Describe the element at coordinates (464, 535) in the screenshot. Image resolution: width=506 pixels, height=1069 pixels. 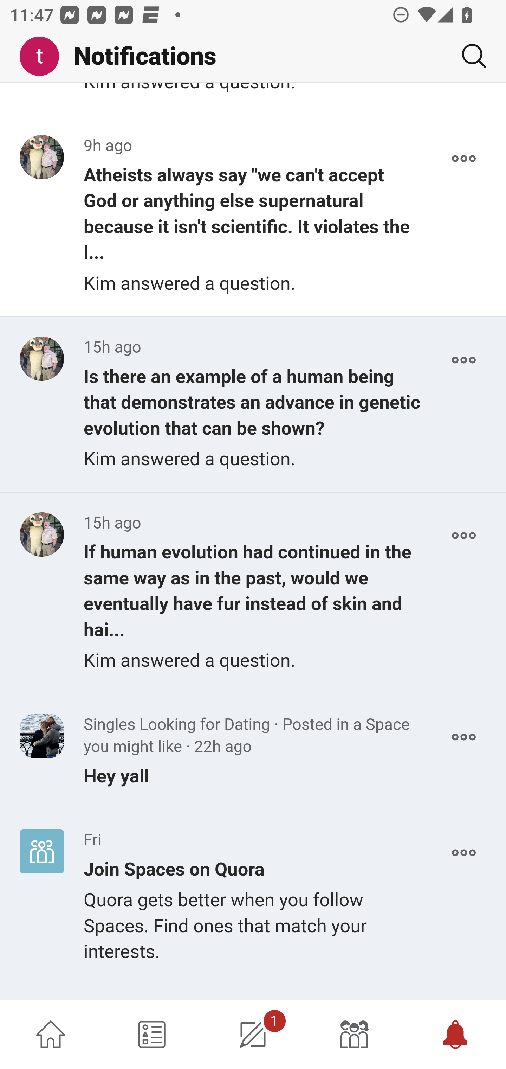
I see `More` at that location.